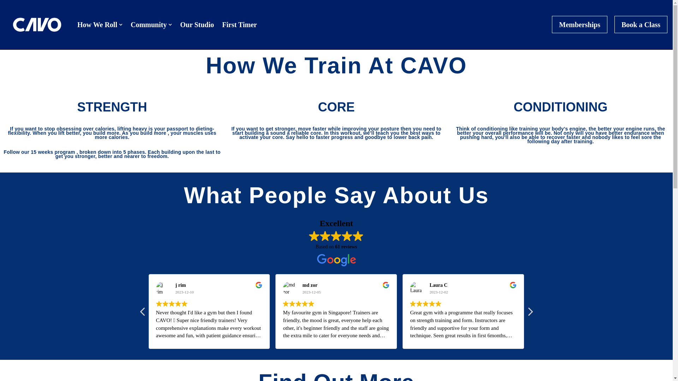 This screenshot has width=678, height=381. I want to click on Memberships, so click(579, 25).